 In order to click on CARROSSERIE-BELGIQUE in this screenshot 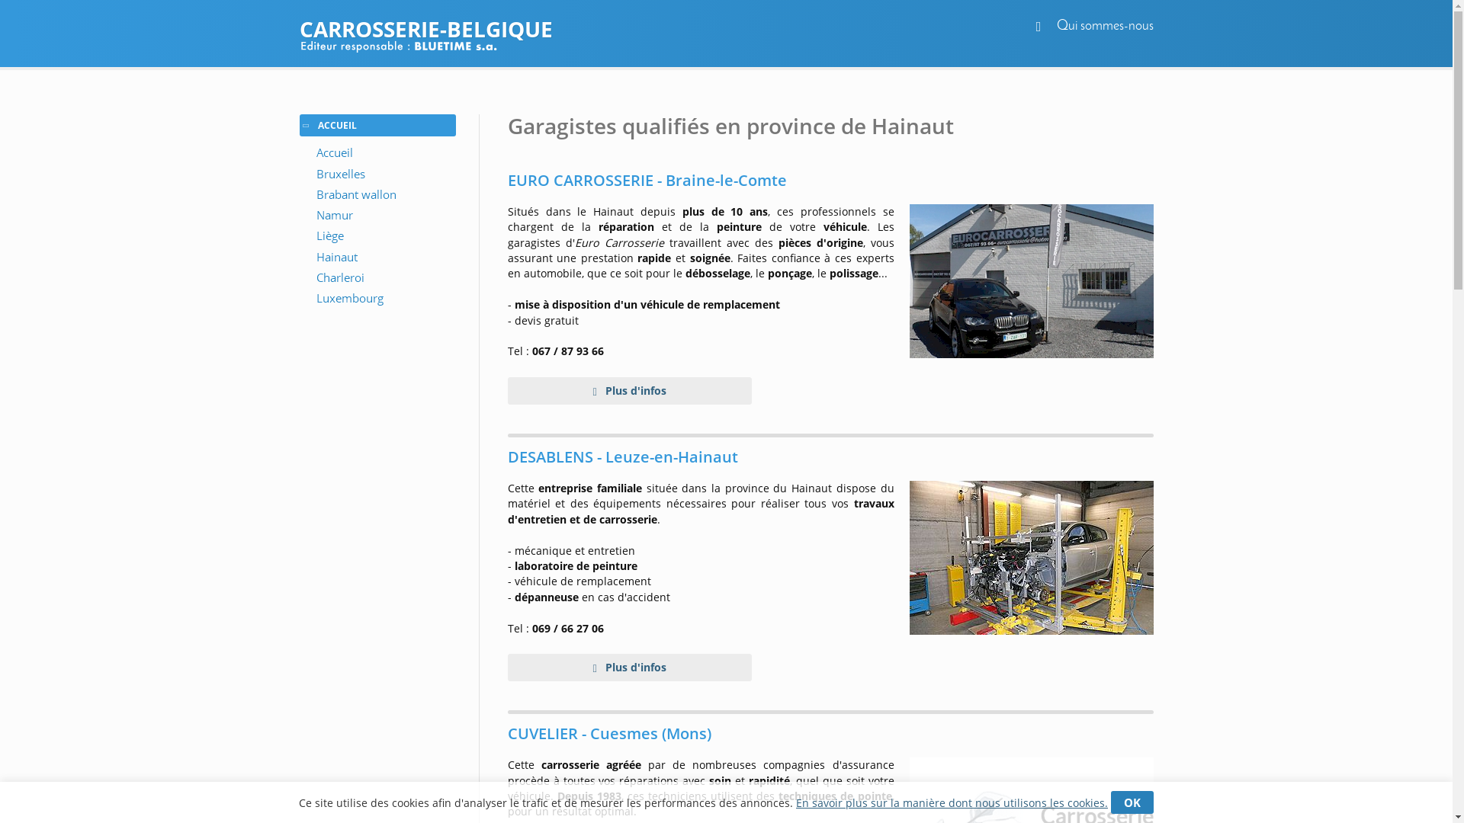, I will do `click(726, 29)`.